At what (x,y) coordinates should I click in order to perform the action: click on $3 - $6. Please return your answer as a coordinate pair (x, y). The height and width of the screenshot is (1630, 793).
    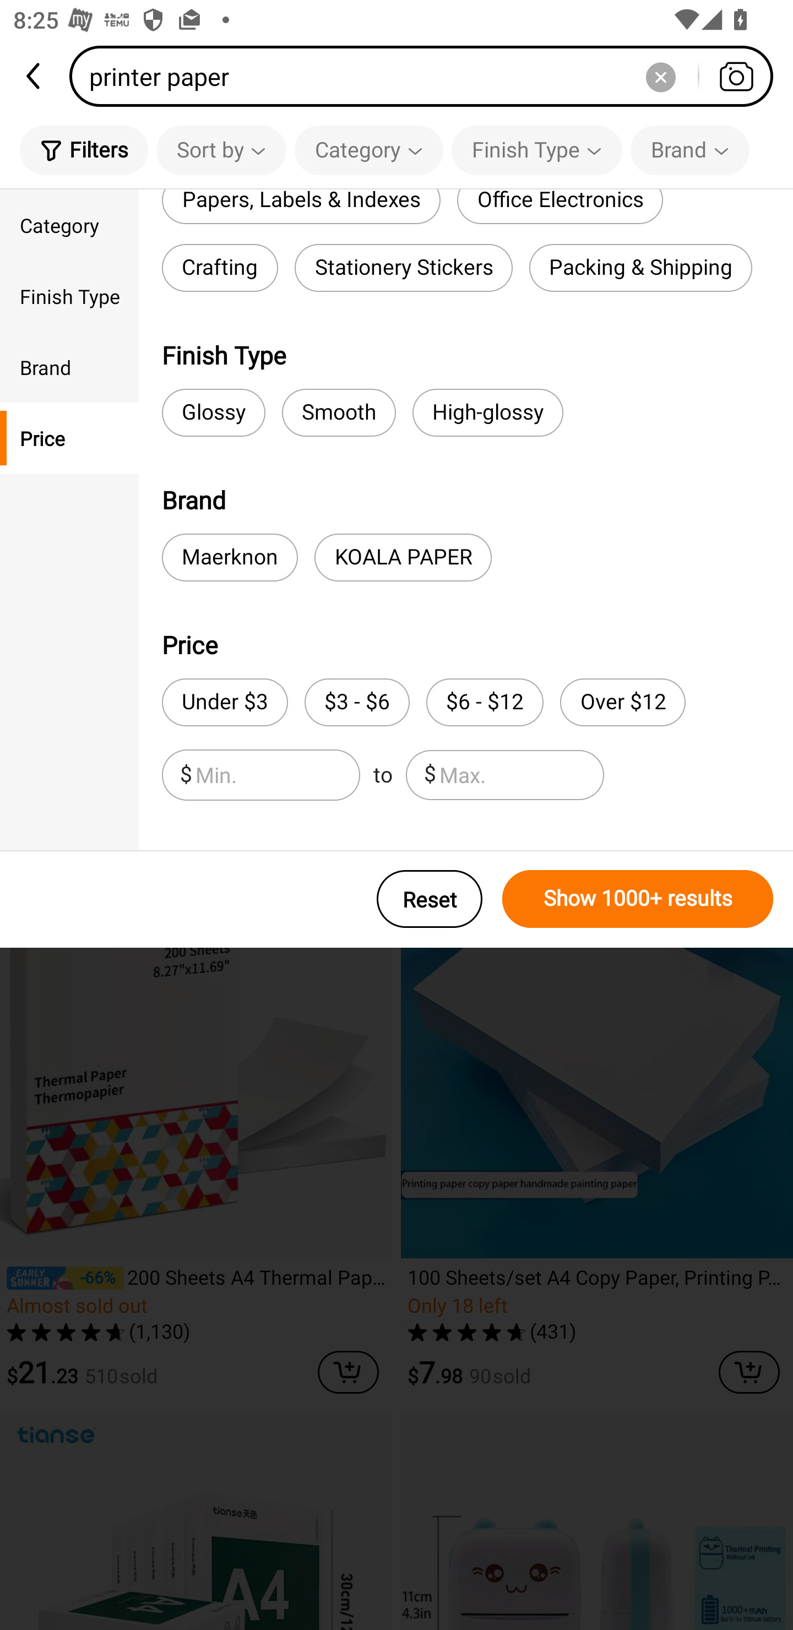
    Looking at the image, I should click on (357, 703).